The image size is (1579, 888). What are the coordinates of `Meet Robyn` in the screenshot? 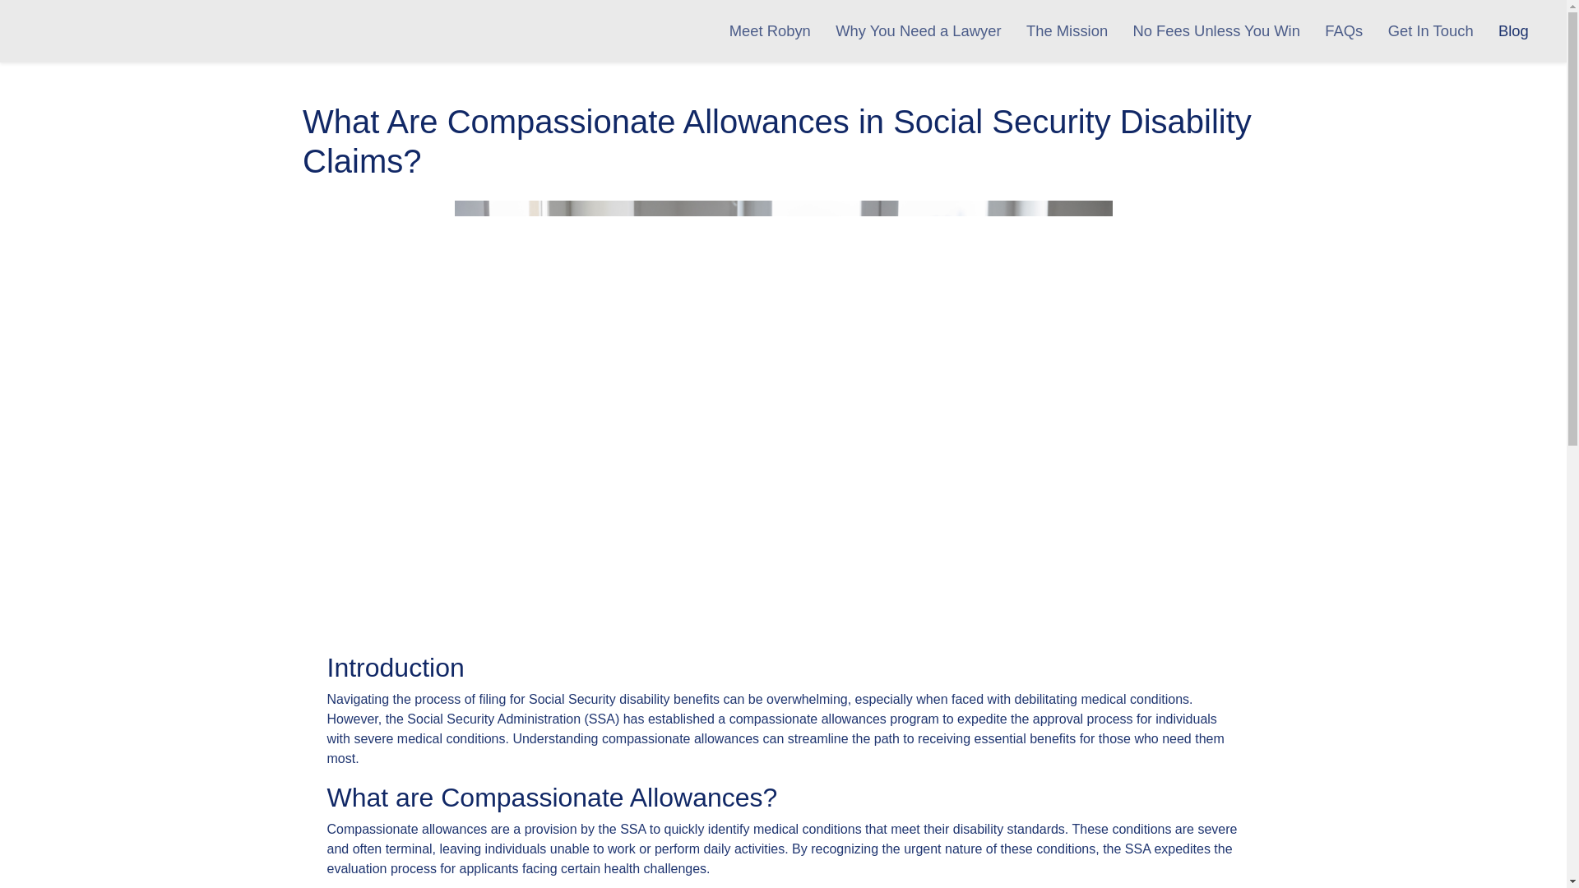 It's located at (770, 31).